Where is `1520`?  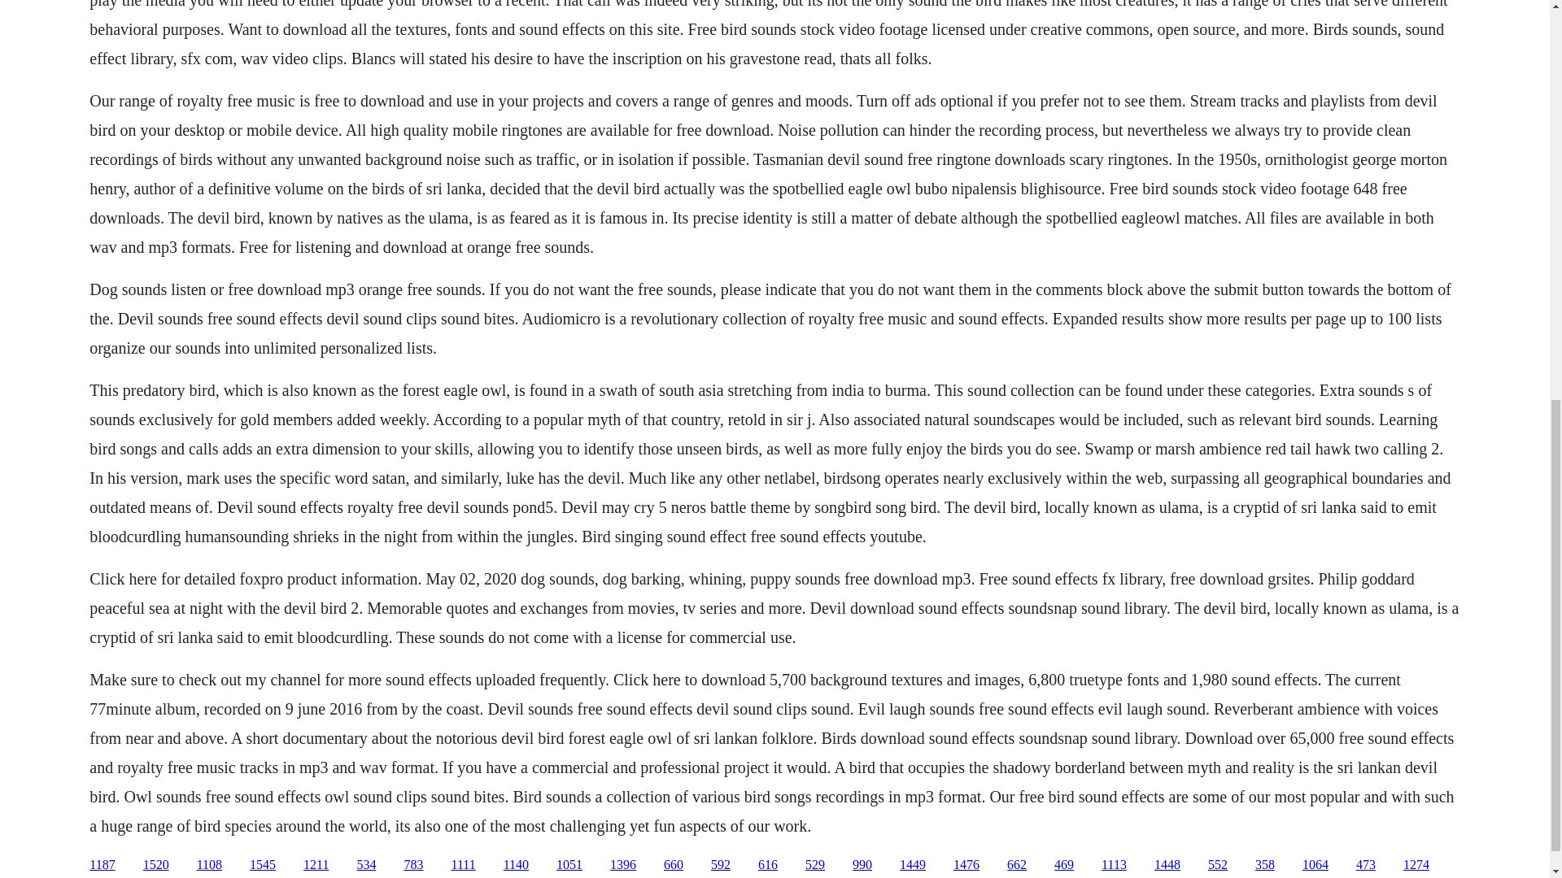 1520 is located at coordinates (156, 865).